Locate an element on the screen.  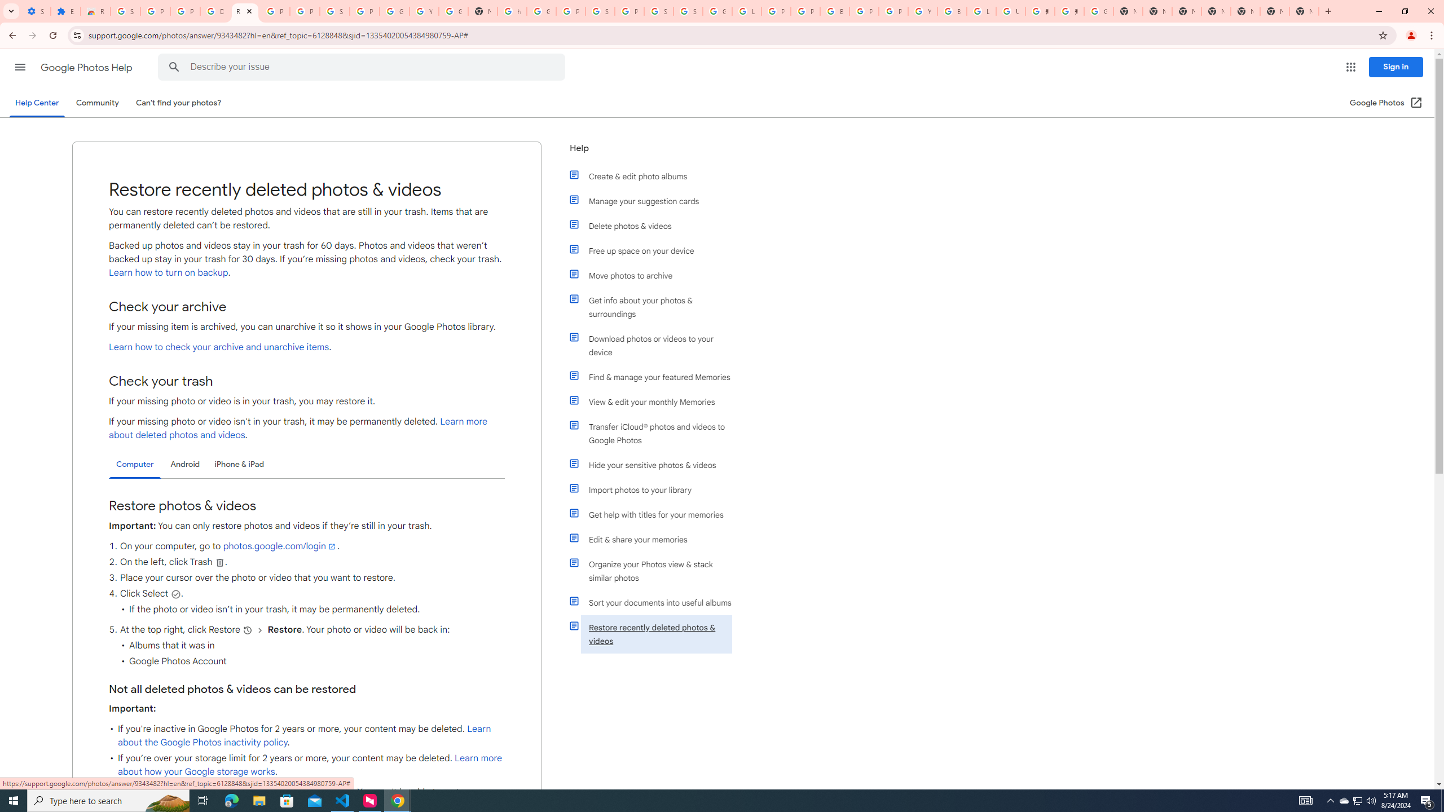
and then is located at coordinates (261, 630).